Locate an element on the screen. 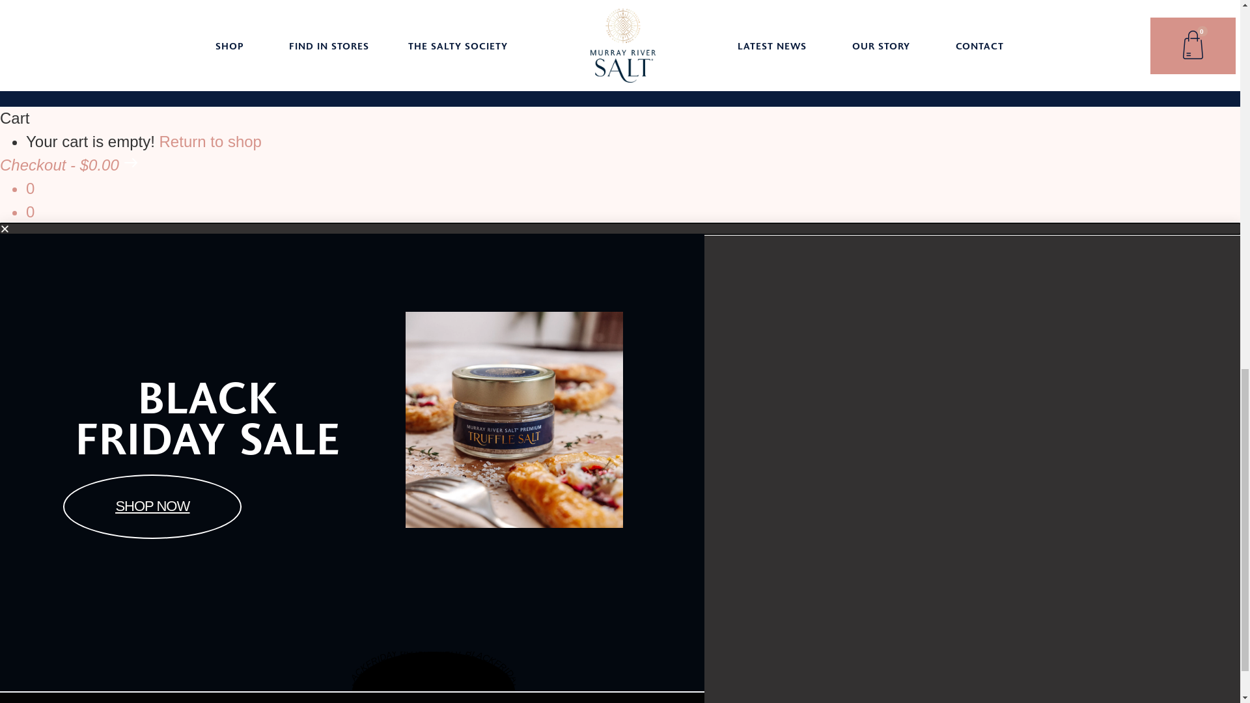 The width and height of the screenshot is (1250, 703). Our Story is located at coordinates (749, 531).